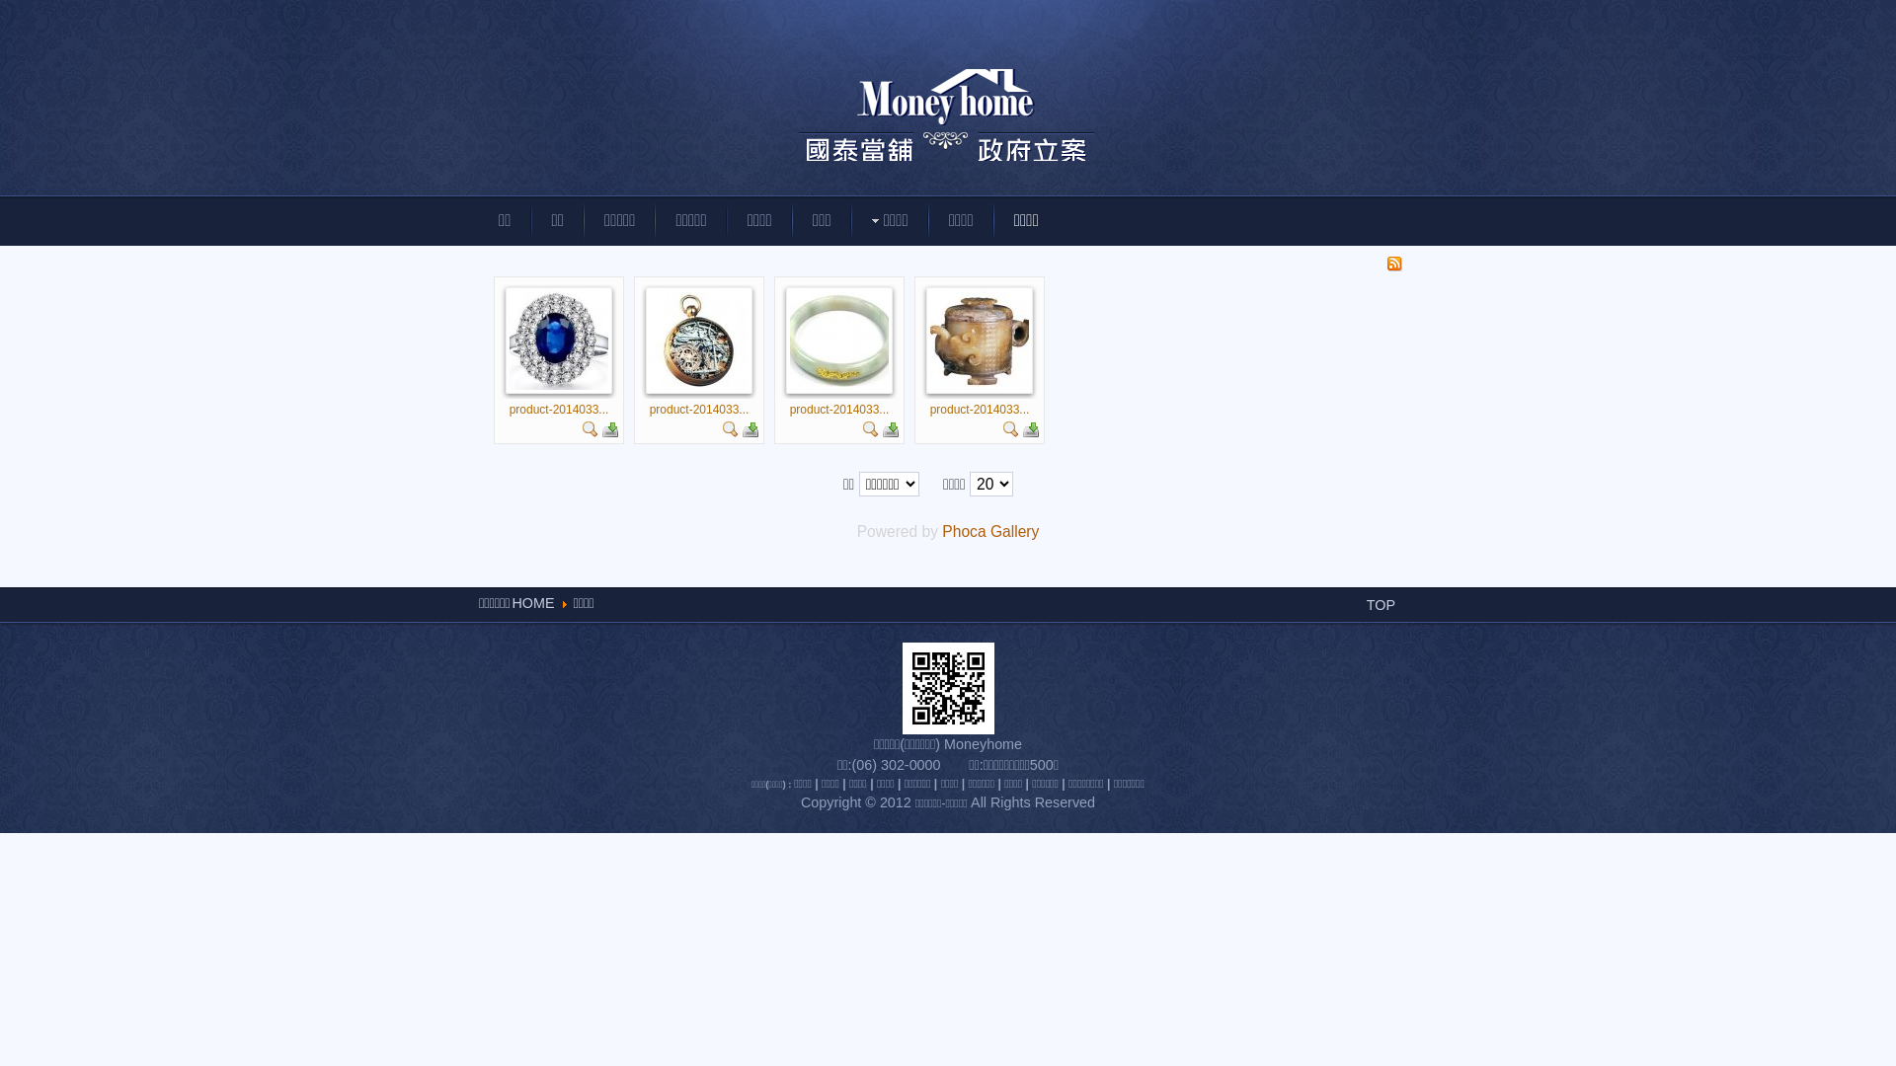 The height and width of the screenshot is (1066, 1896). Describe the element at coordinates (533, 603) in the screenshot. I see `HOME` at that location.